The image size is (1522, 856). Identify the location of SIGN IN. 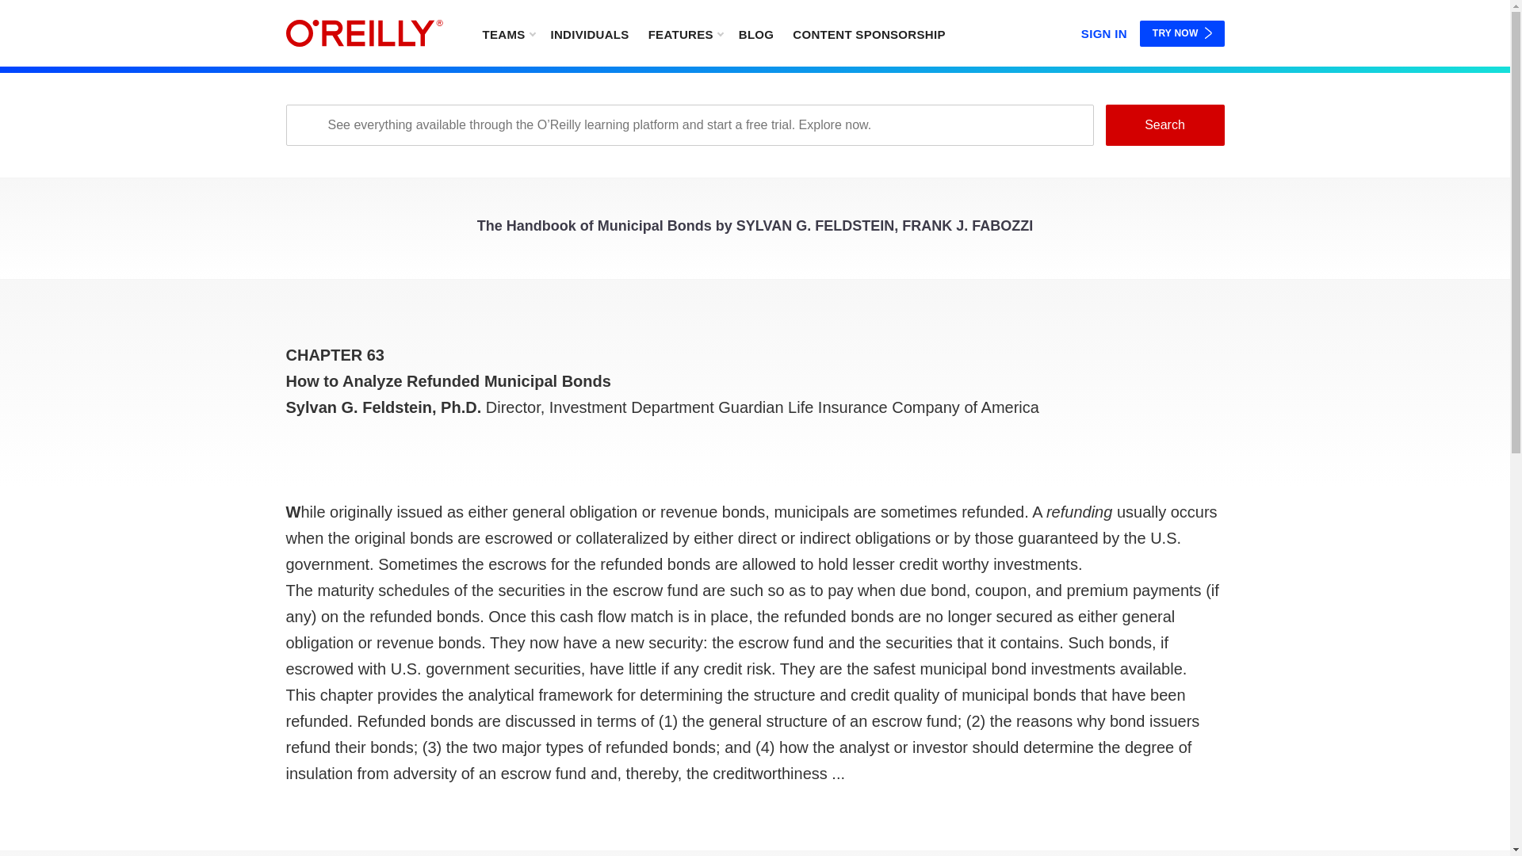
(1103, 30).